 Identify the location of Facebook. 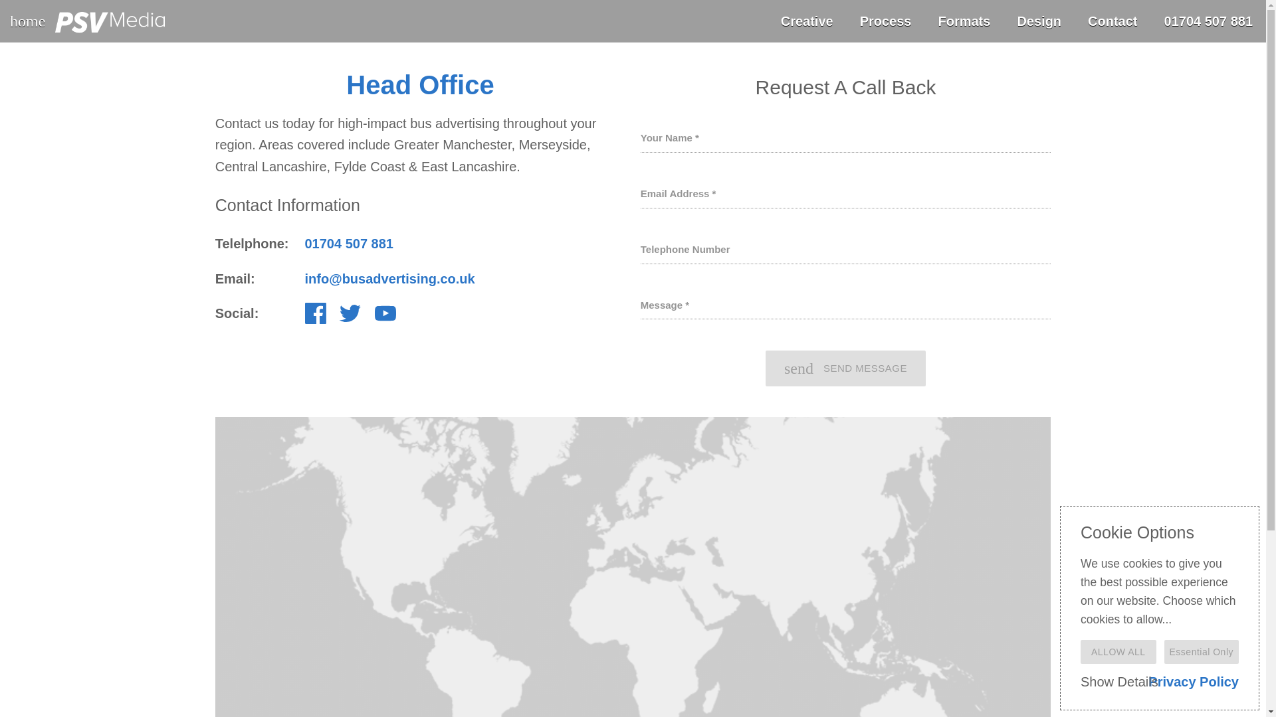
(385, 319).